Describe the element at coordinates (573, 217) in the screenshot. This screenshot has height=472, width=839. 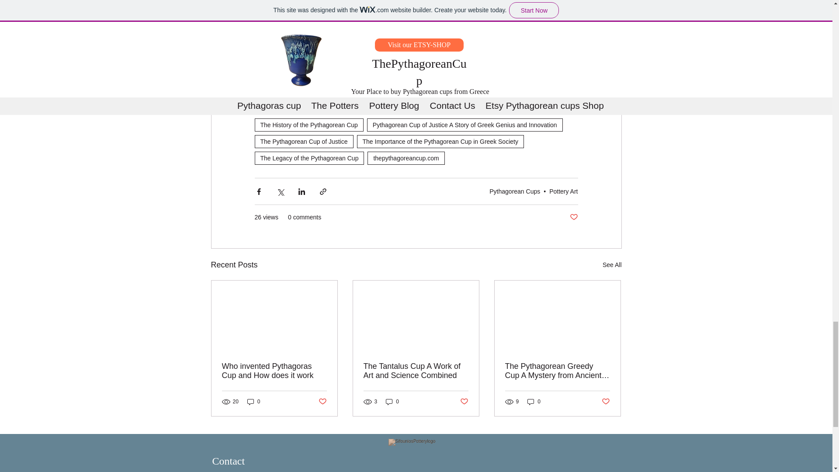
I see `Post not marked as liked` at that location.